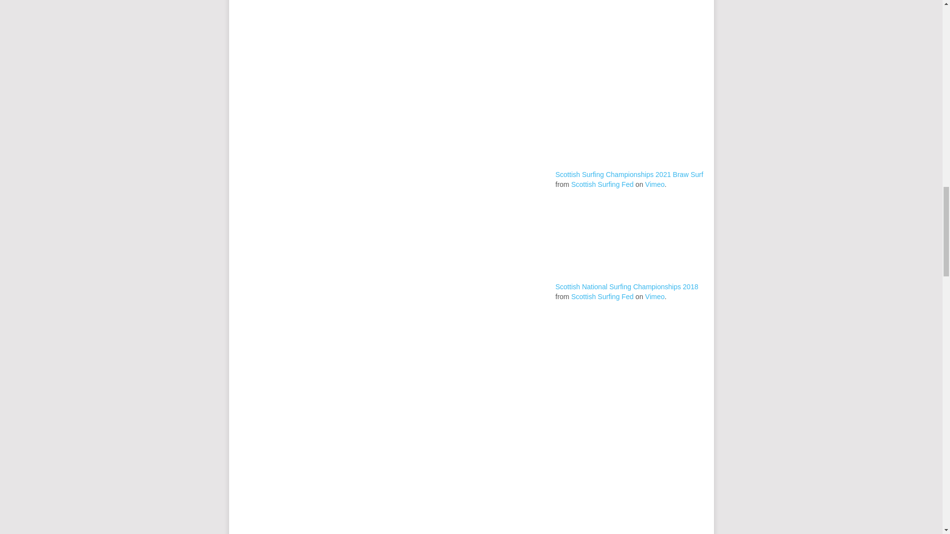 Image resolution: width=950 pixels, height=534 pixels. What do you see at coordinates (628, 174) in the screenshot?
I see `Scottish Surfing Championships 2021 Braw Surf` at bounding box center [628, 174].